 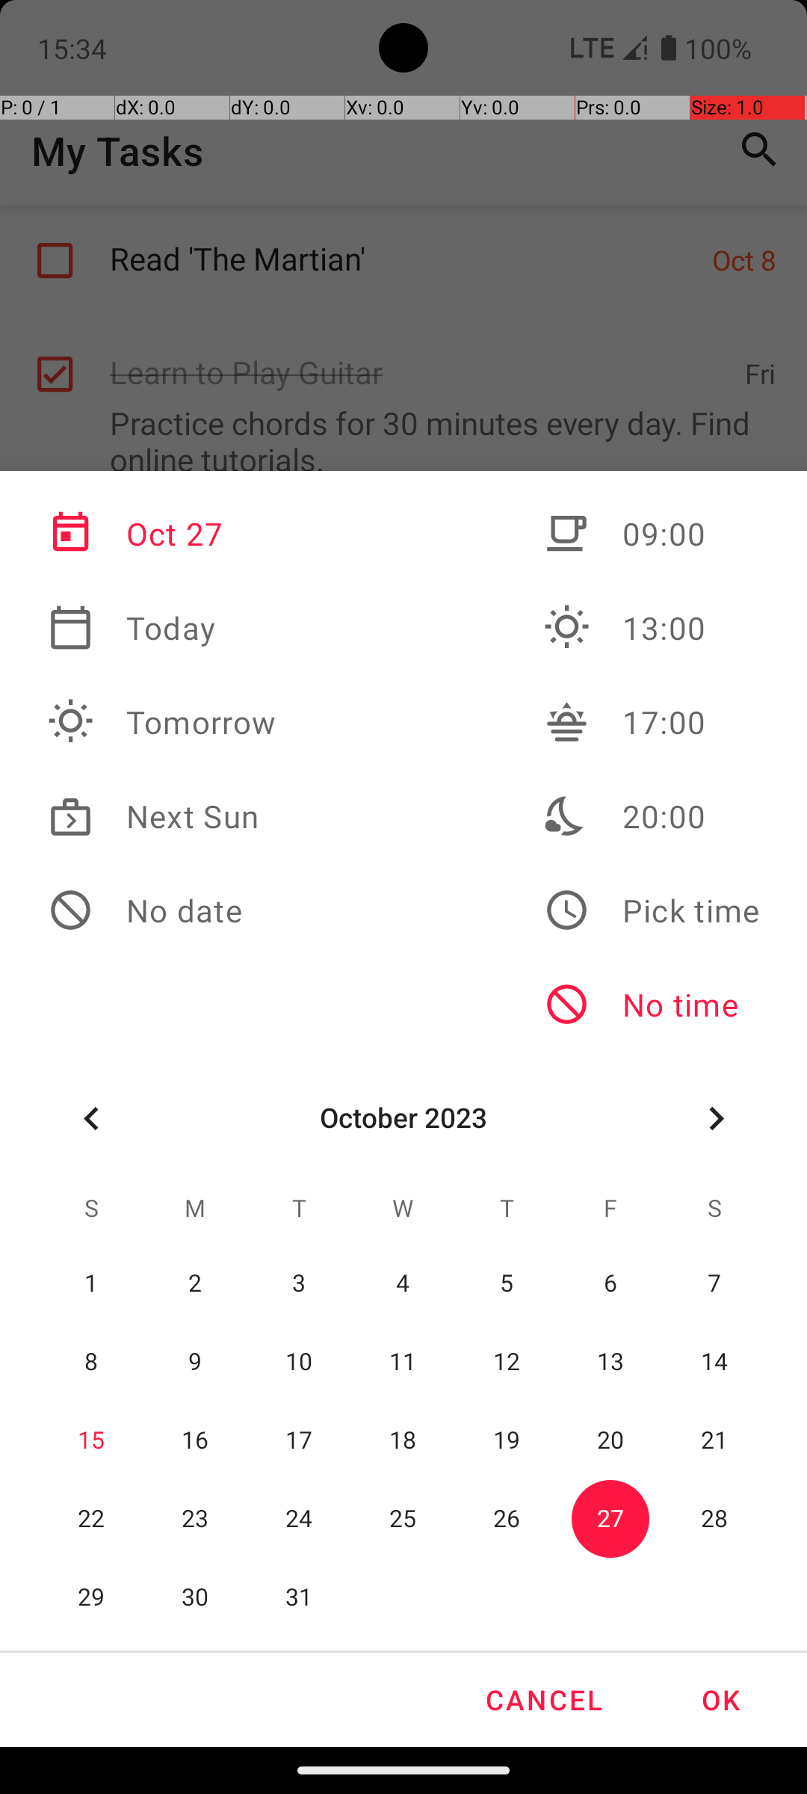 I want to click on Oct 27, so click(x=162, y=534).